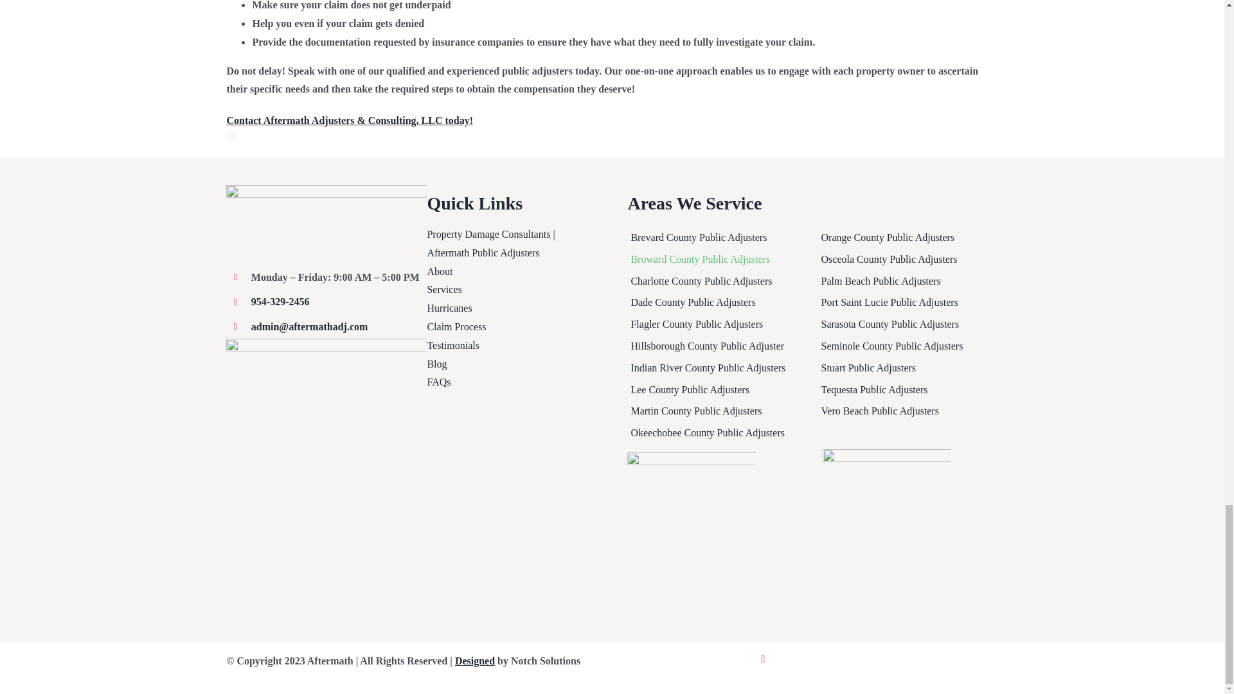  What do you see at coordinates (717, 258) in the screenshot?
I see `Public Adjusters Broward County` at bounding box center [717, 258].